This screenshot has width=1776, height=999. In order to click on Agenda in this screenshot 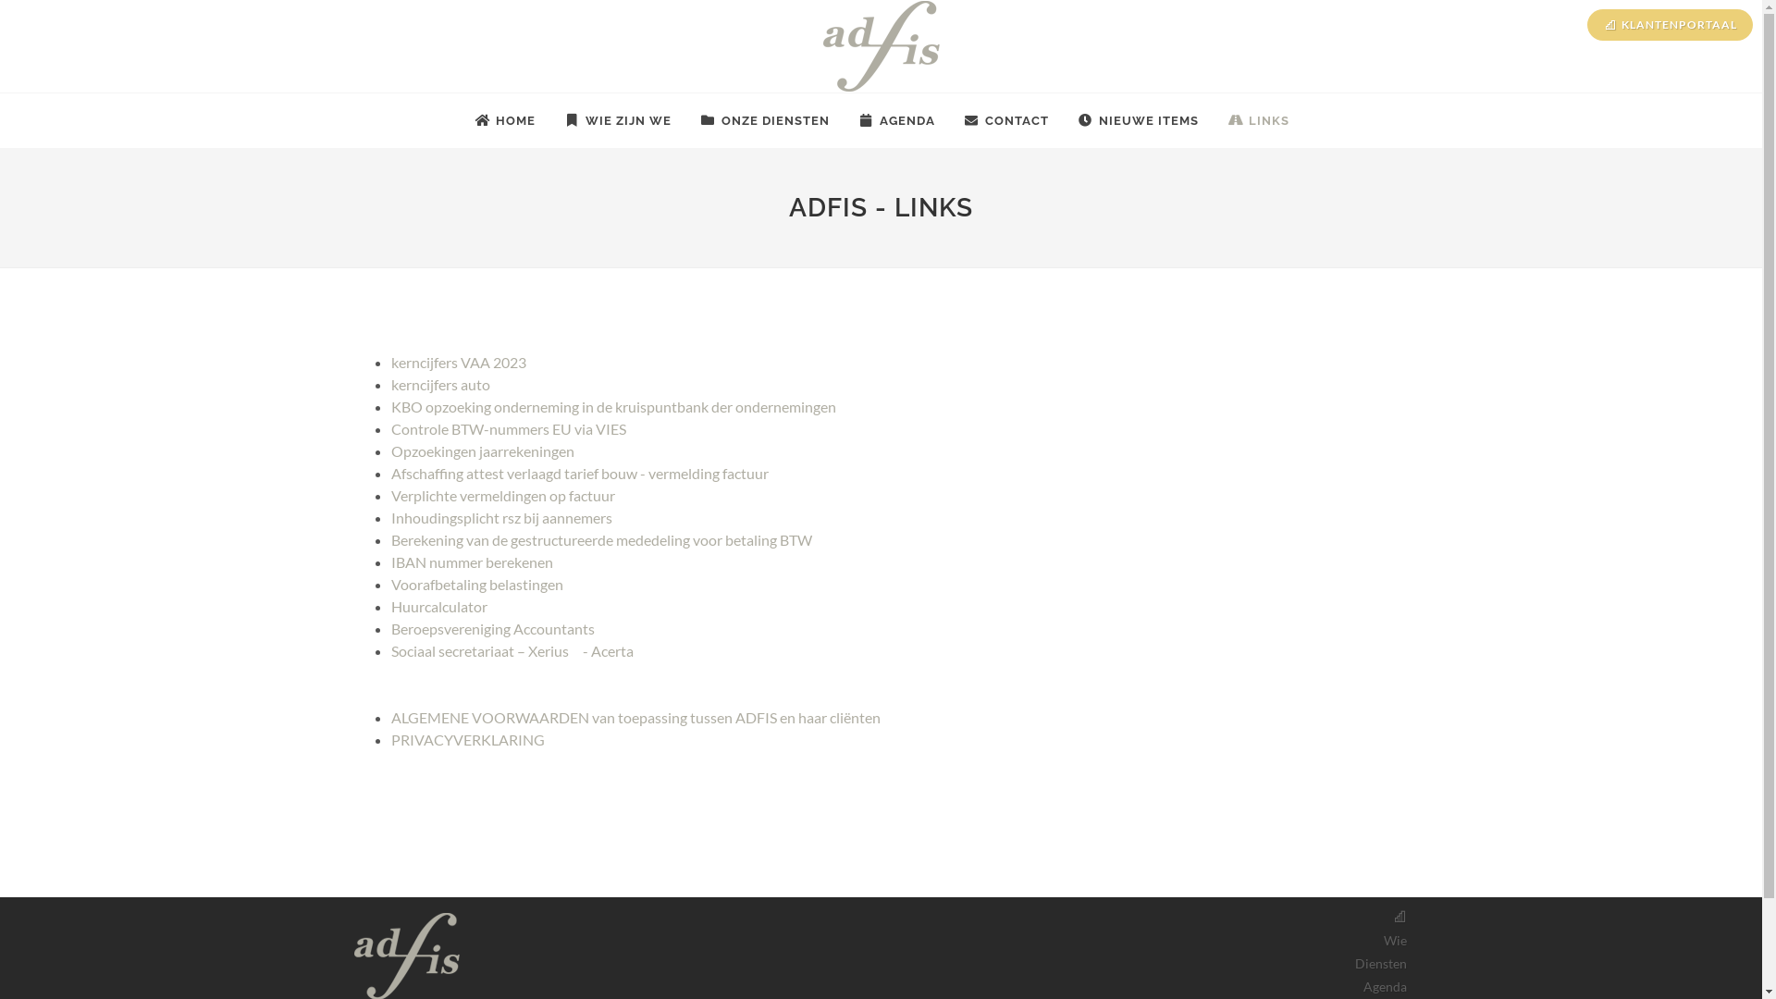, I will do `click(1386, 986)`.